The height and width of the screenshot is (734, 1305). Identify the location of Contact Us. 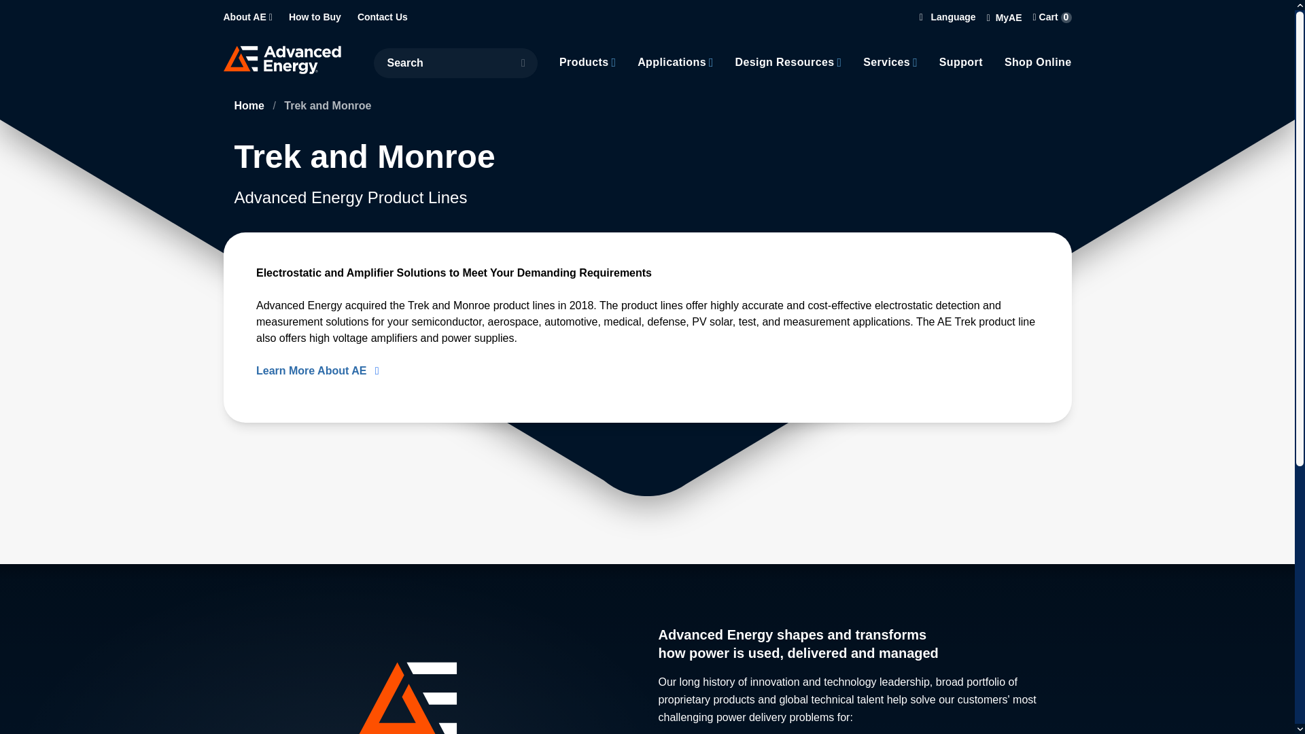
(382, 18).